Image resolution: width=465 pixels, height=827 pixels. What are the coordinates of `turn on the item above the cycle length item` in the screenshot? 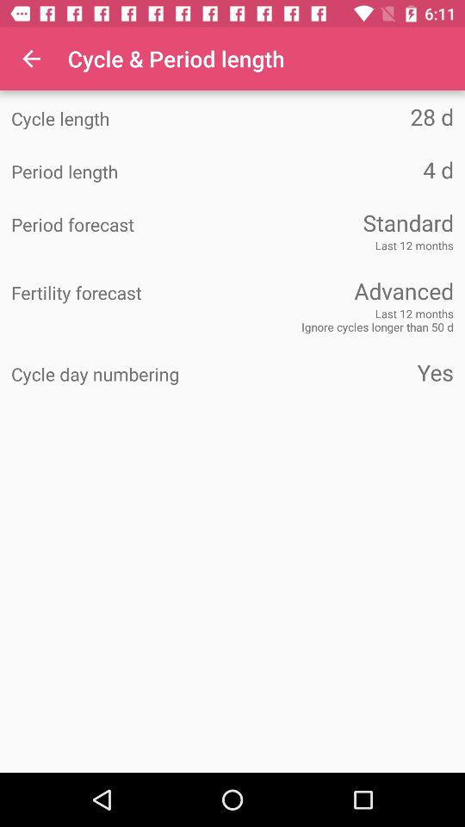 It's located at (31, 59).